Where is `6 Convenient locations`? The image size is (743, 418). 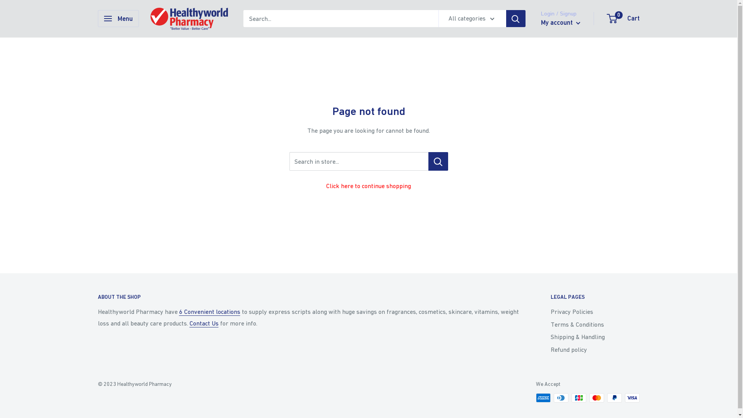 6 Convenient locations is located at coordinates (209, 312).